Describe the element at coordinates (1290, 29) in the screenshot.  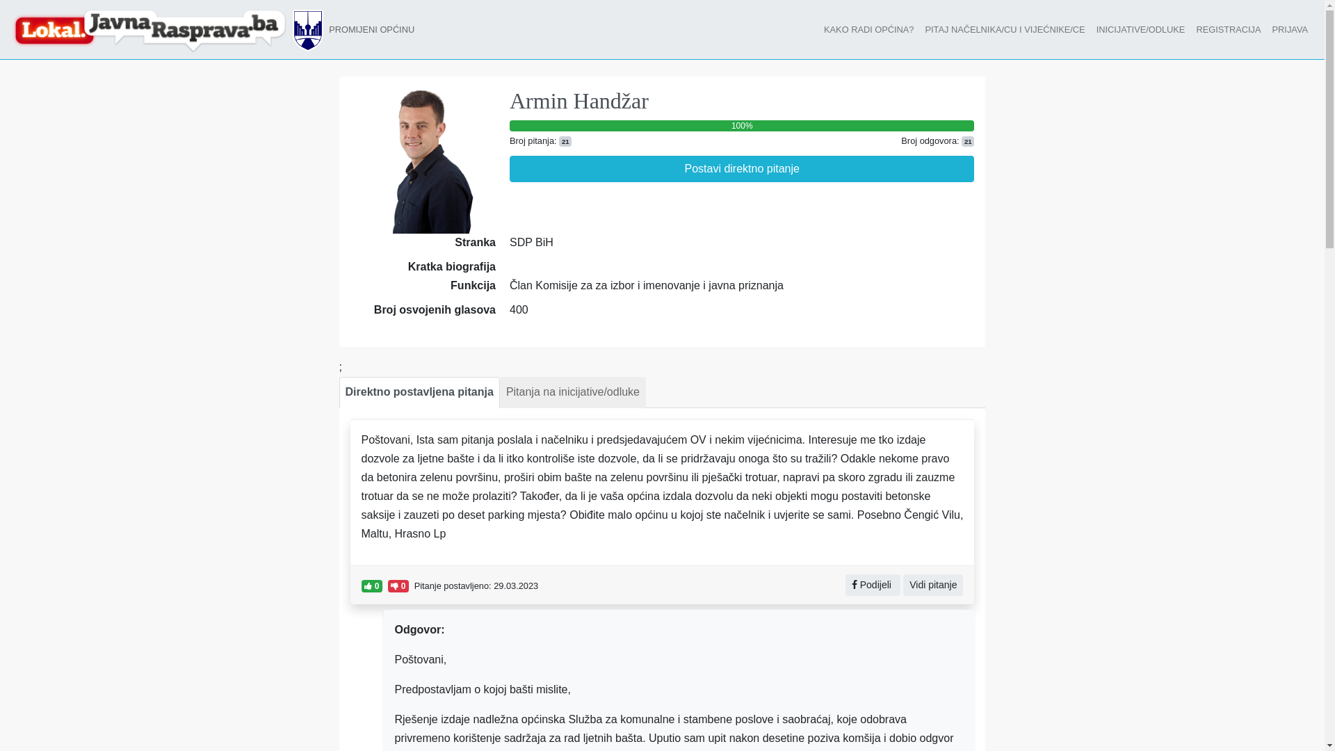
I see `PRIJAVA` at that location.